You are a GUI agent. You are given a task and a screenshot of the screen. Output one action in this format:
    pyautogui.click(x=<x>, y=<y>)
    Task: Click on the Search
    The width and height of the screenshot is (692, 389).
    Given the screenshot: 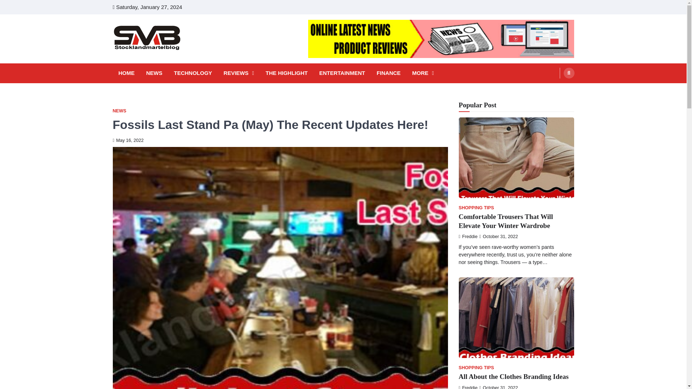 What is the action you would take?
    pyautogui.click(x=569, y=73)
    